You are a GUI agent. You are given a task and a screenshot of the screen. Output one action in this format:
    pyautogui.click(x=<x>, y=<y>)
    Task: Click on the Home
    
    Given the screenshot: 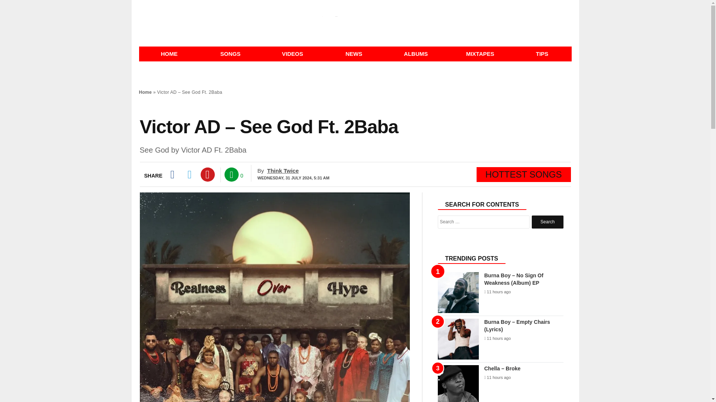 What is the action you would take?
    pyautogui.click(x=169, y=54)
    